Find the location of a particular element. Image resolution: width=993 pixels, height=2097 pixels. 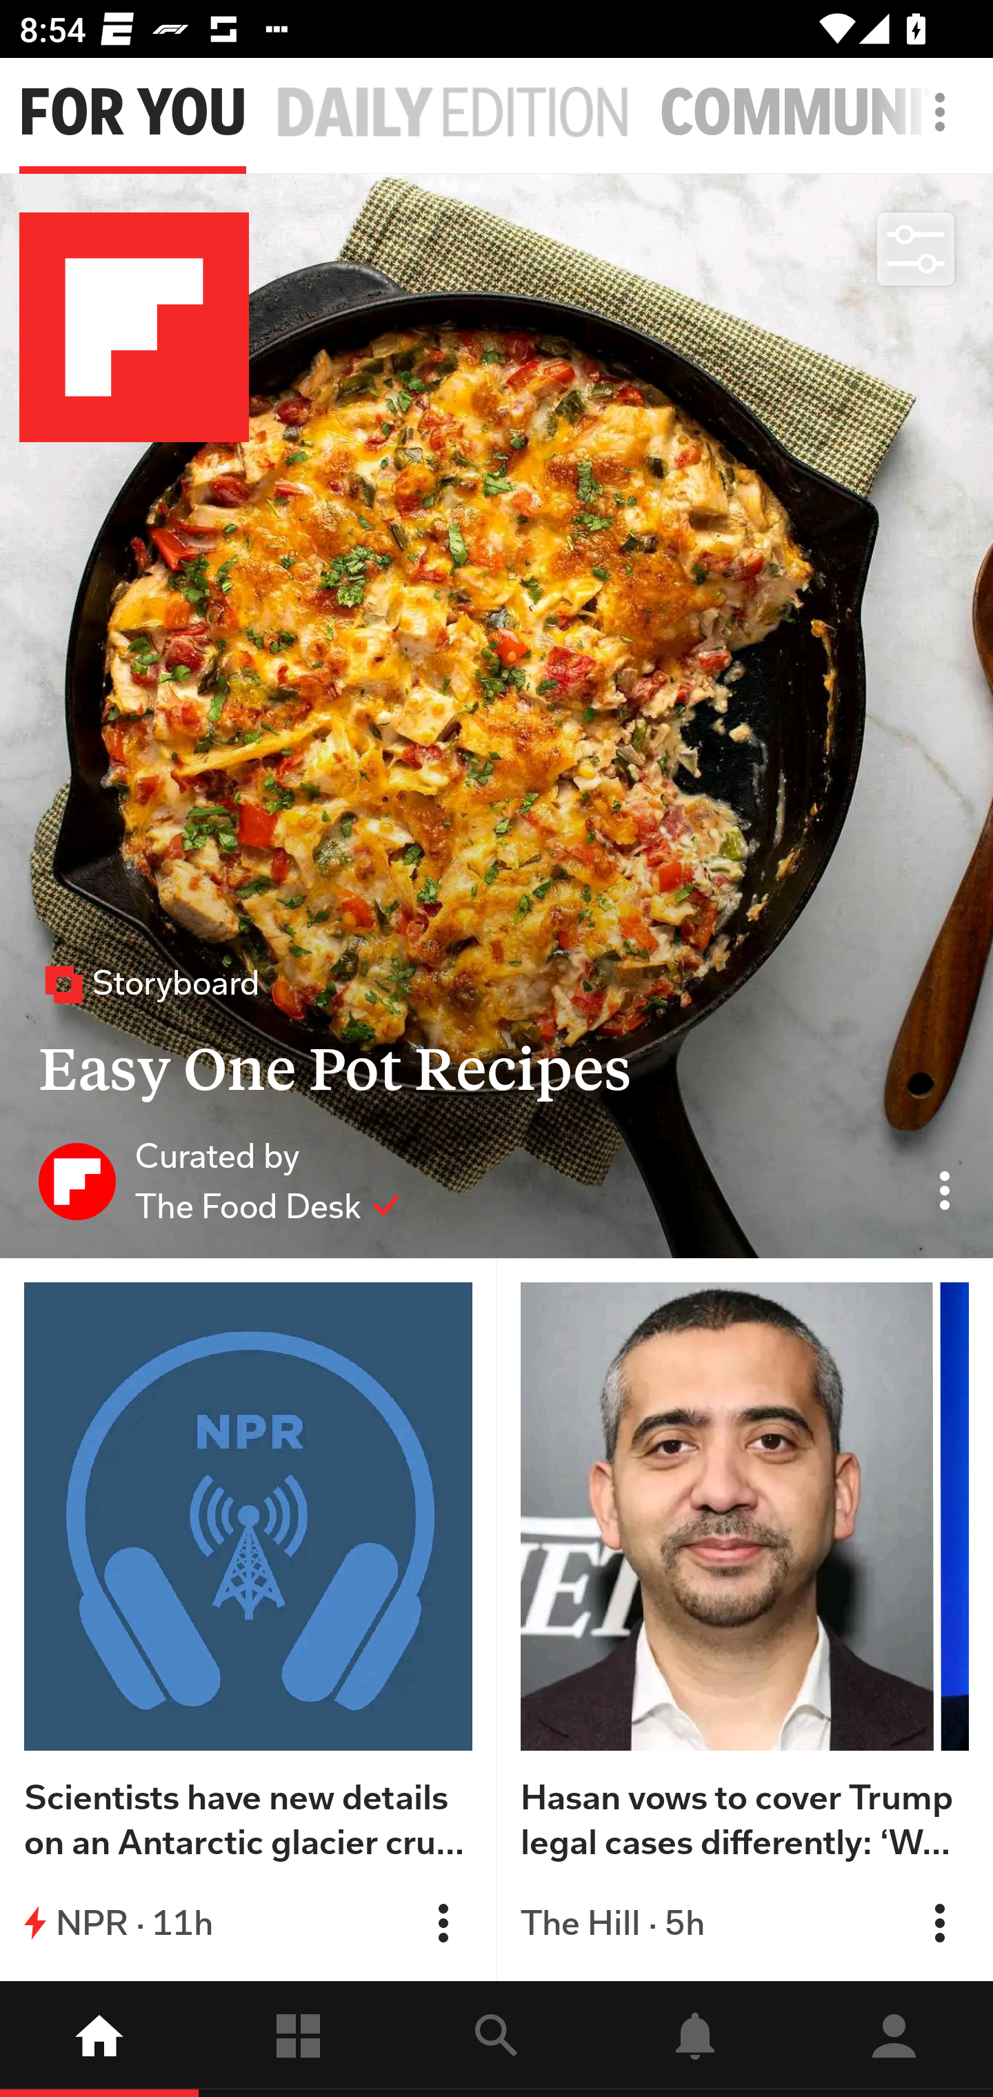

Flip into Magazine is located at coordinates (939, 1922).